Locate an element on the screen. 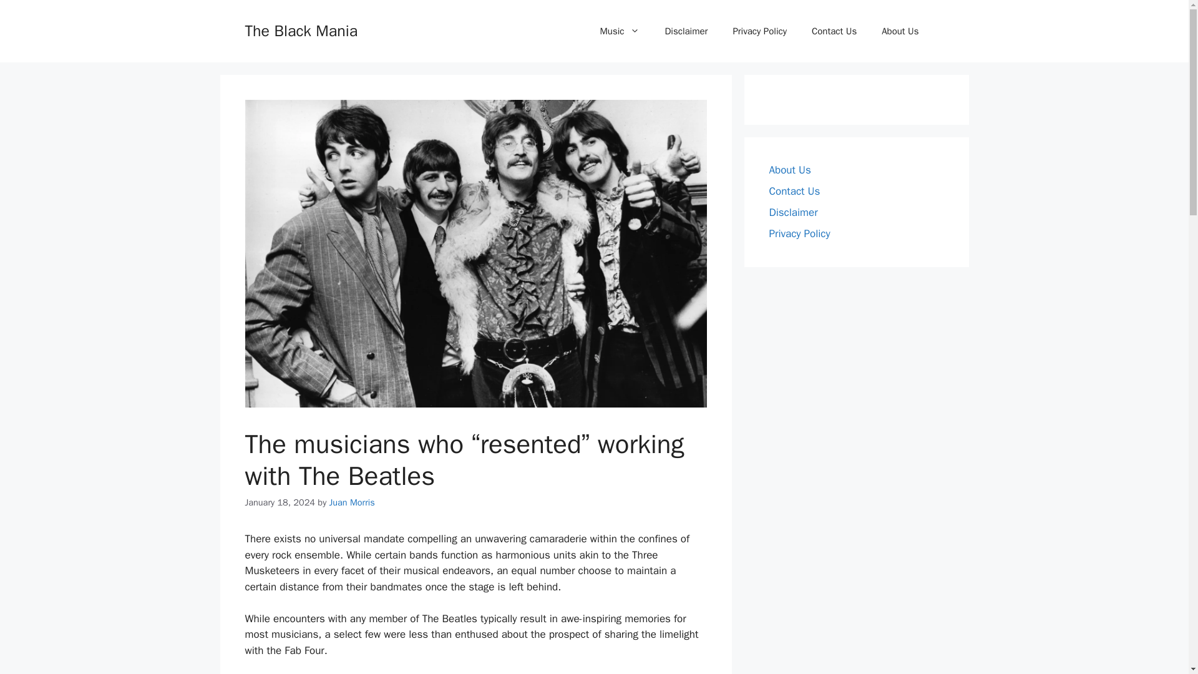 The height and width of the screenshot is (674, 1198). Privacy Policy is located at coordinates (799, 233).